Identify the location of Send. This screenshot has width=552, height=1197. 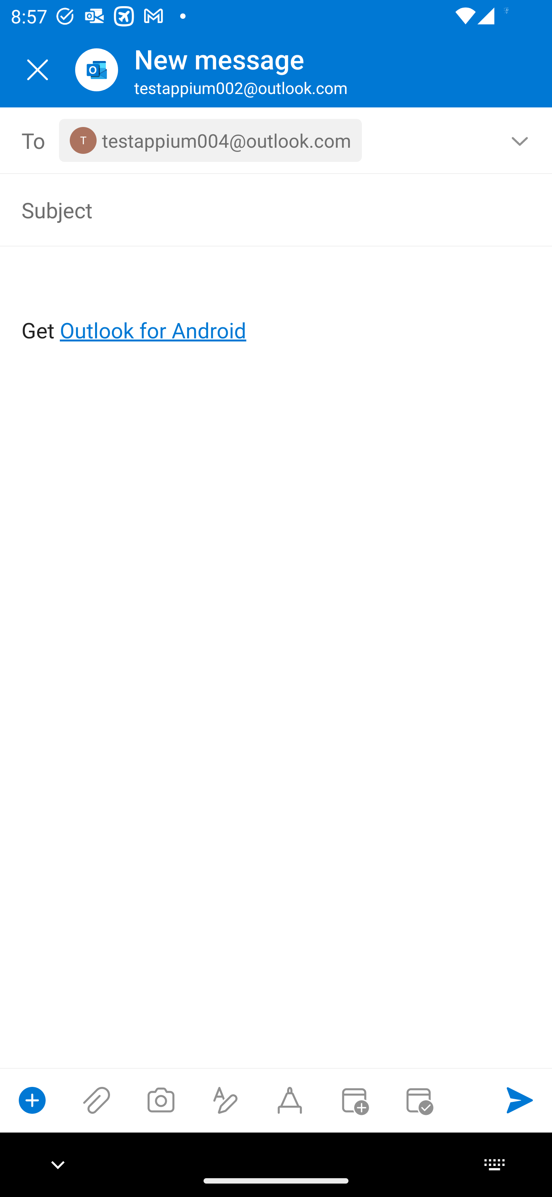
(520, 1100).